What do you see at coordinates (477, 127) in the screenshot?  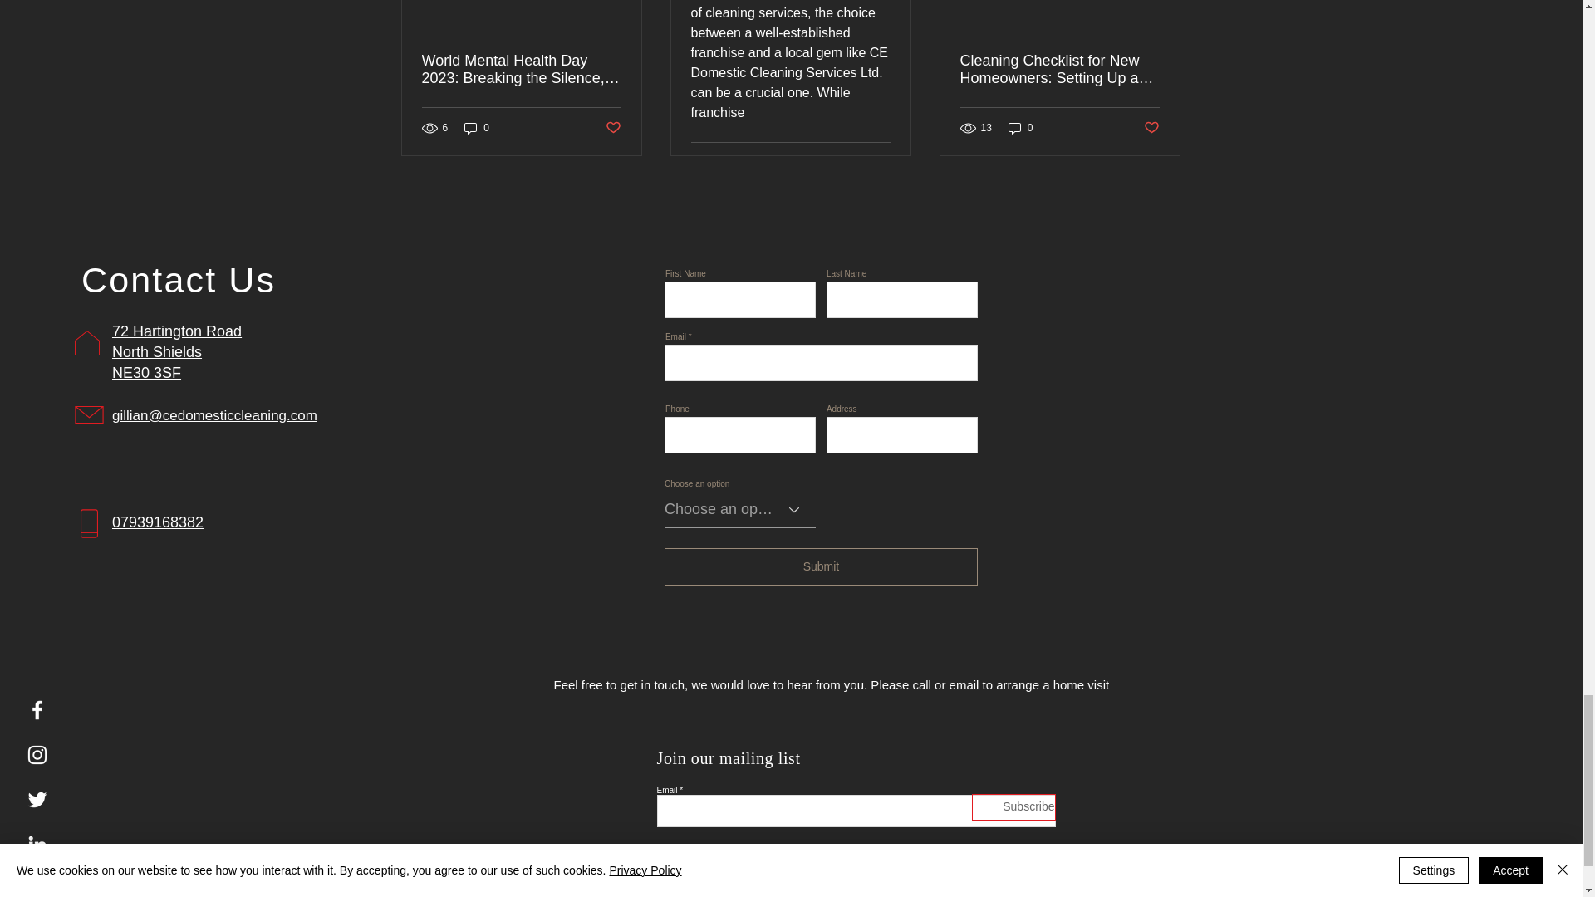 I see `0` at bounding box center [477, 127].